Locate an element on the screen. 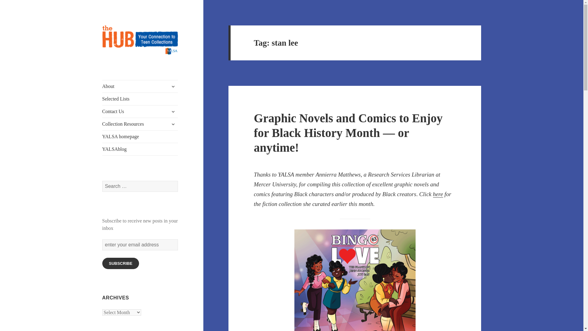 The width and height of the screenshot is (588, 331). expand child menu is located at coordinates (173, 124).